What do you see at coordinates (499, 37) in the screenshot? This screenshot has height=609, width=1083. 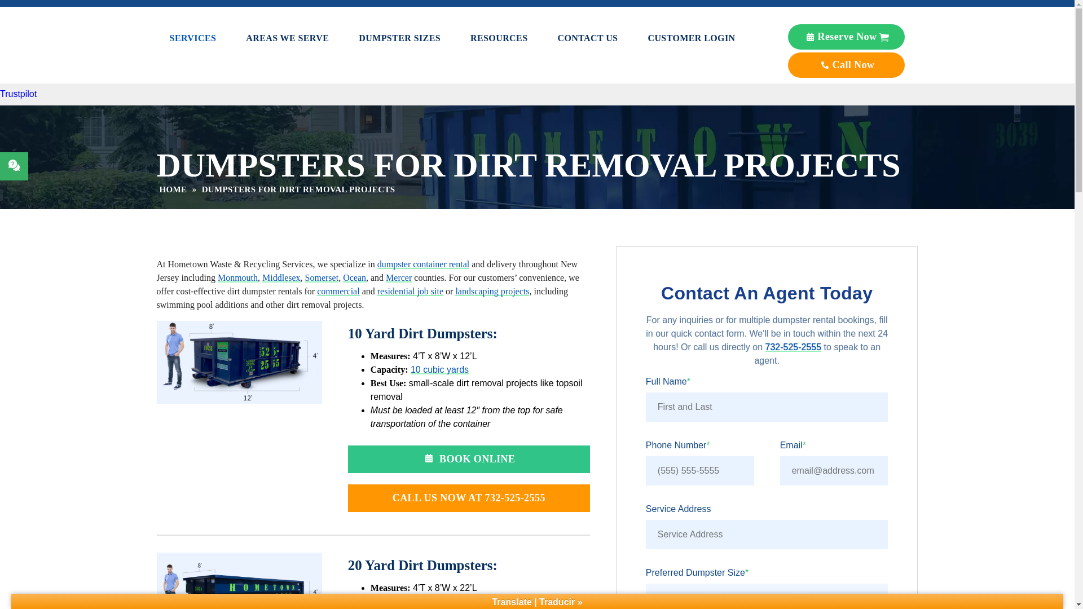 I see `RESOURCES` at bounding box center [499, 37].